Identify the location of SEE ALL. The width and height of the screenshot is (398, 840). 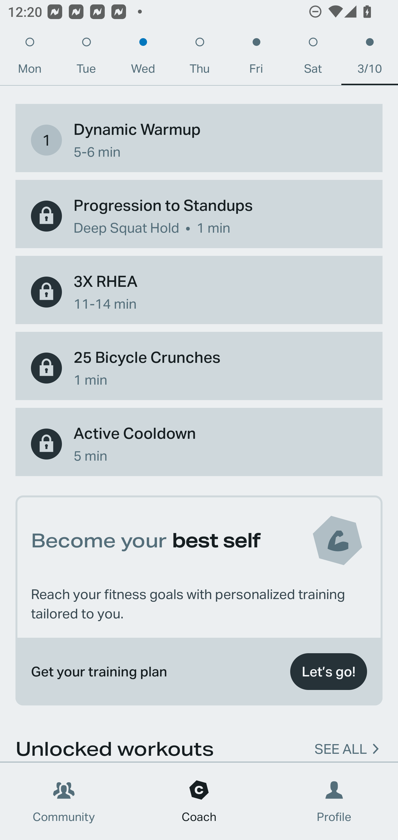
(341, 744).